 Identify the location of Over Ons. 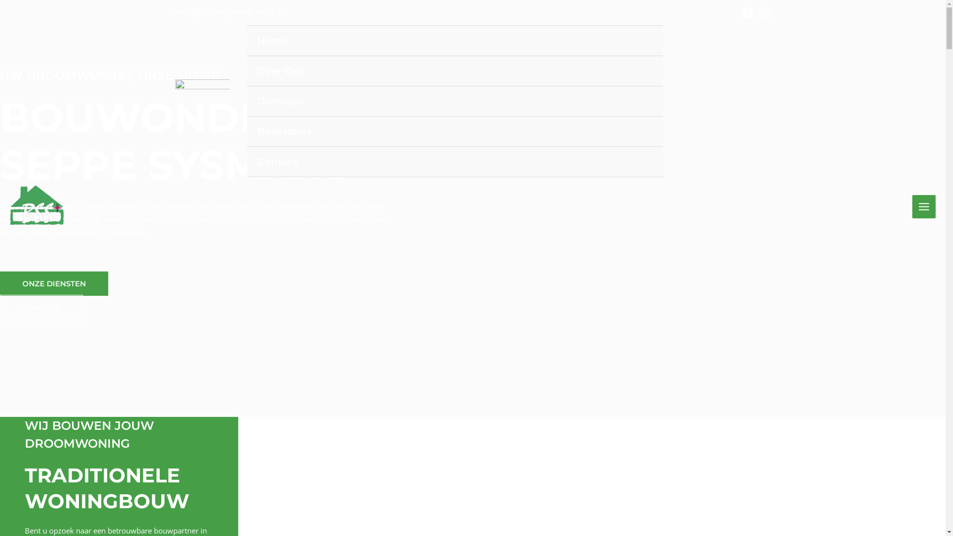
(456, 71).